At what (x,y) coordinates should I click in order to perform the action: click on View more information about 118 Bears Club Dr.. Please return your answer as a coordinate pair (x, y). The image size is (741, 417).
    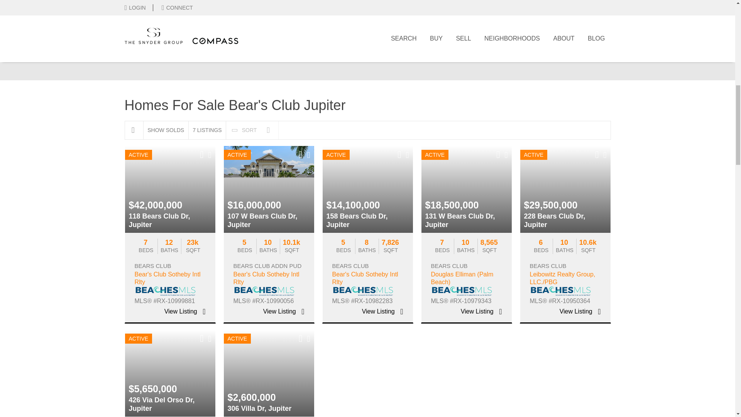
    Looking at the image, I should click on (185, 312).